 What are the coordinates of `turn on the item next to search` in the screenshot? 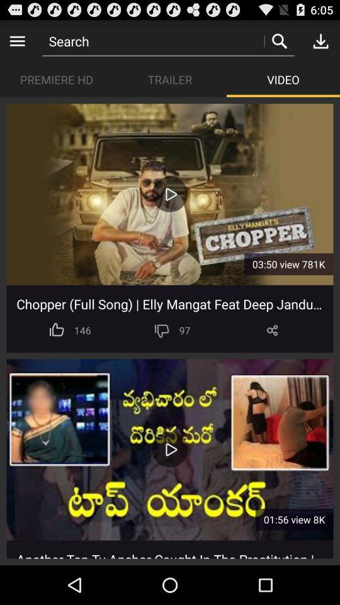 It's located at (18, 40).